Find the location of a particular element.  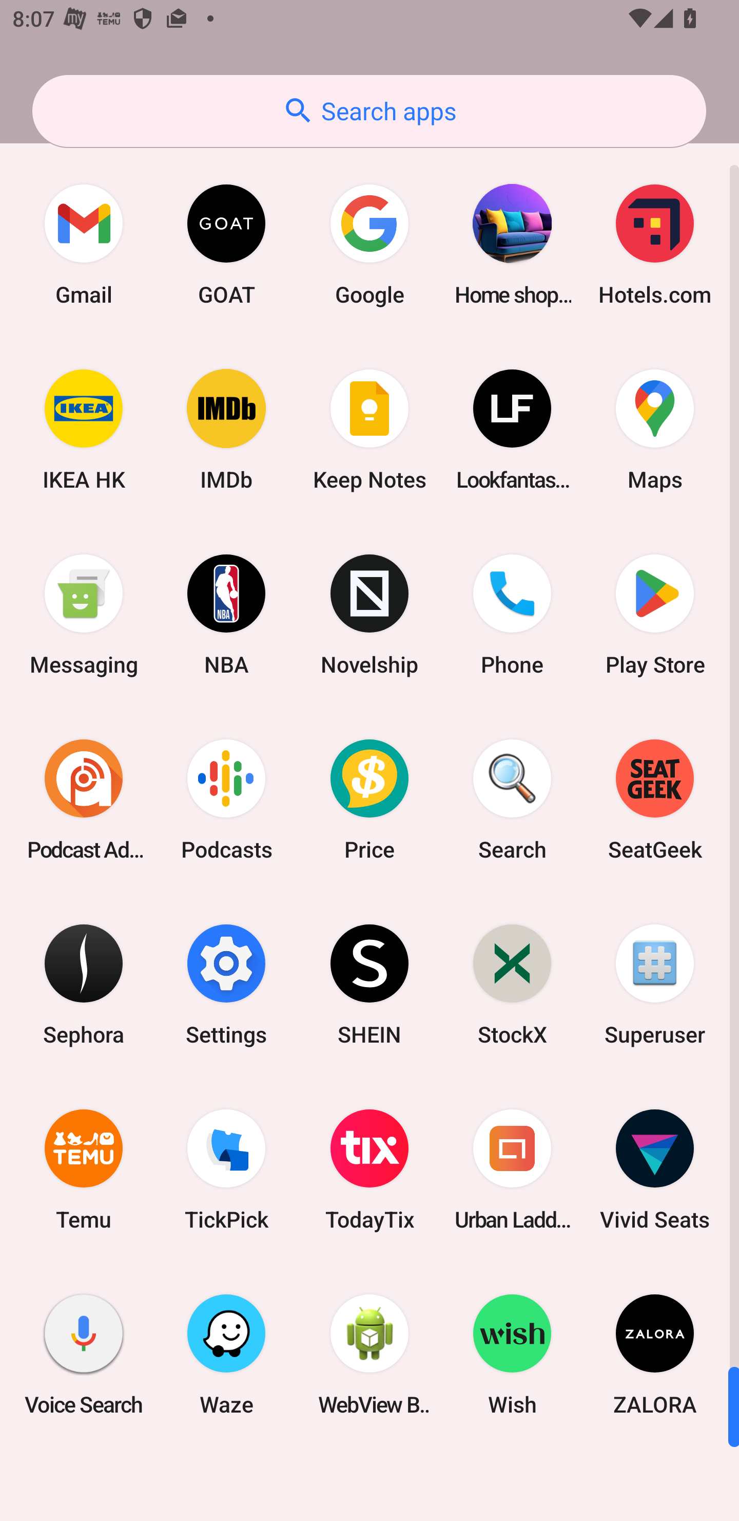

Settings is located at coordinates (226, 984).